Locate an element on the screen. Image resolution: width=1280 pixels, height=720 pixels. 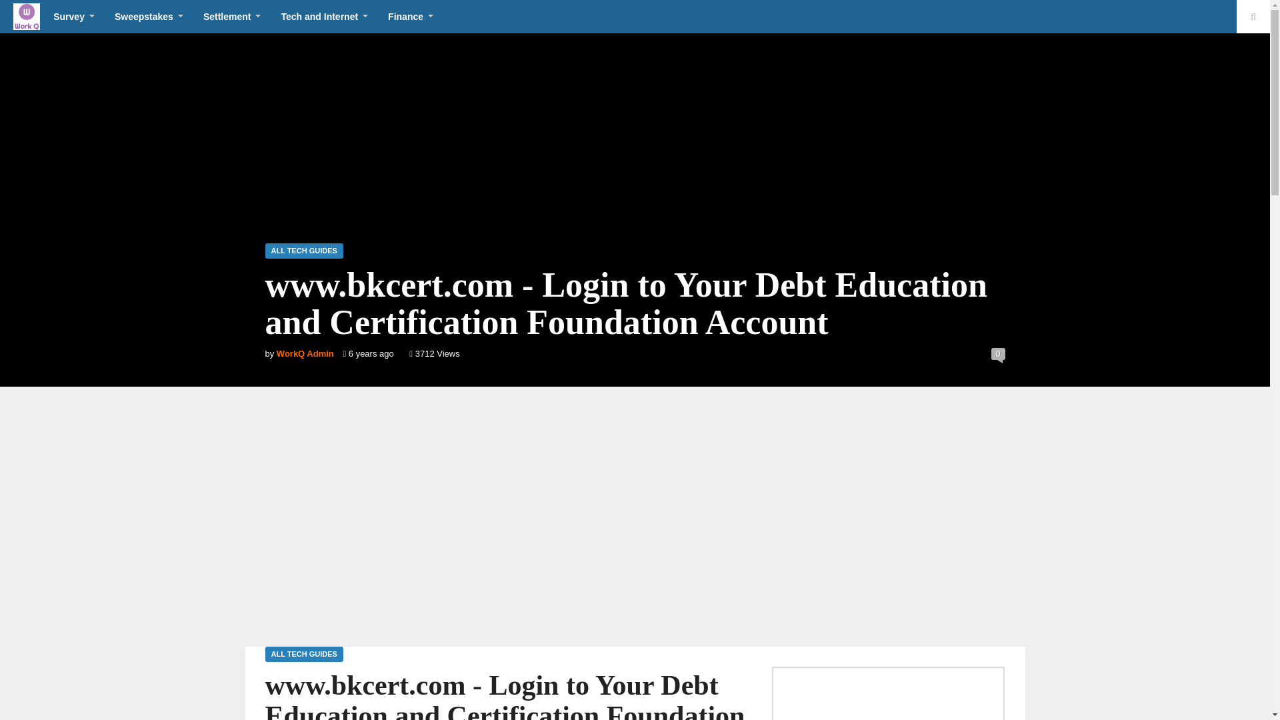
ALL TECH GUIDES is located at coordinates (304, 251).